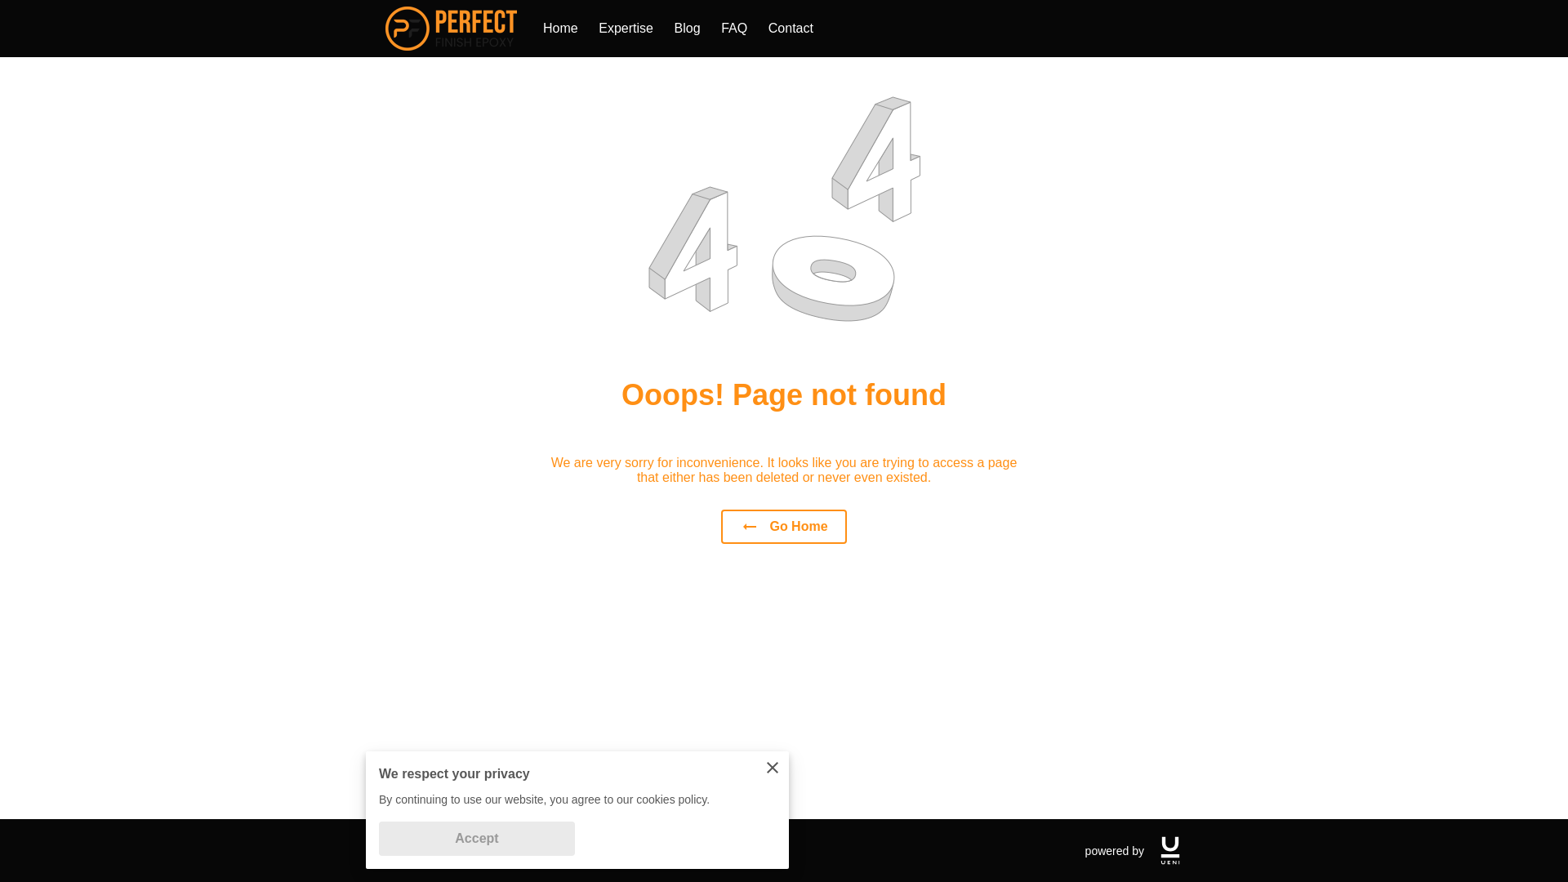  Describe the element at coordinates (560, 28) in the screenshot. I see `Home` at that location.